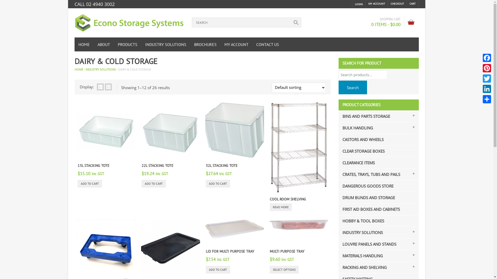  I want to click on 22L STACKING TOTE, so click(157, 166).